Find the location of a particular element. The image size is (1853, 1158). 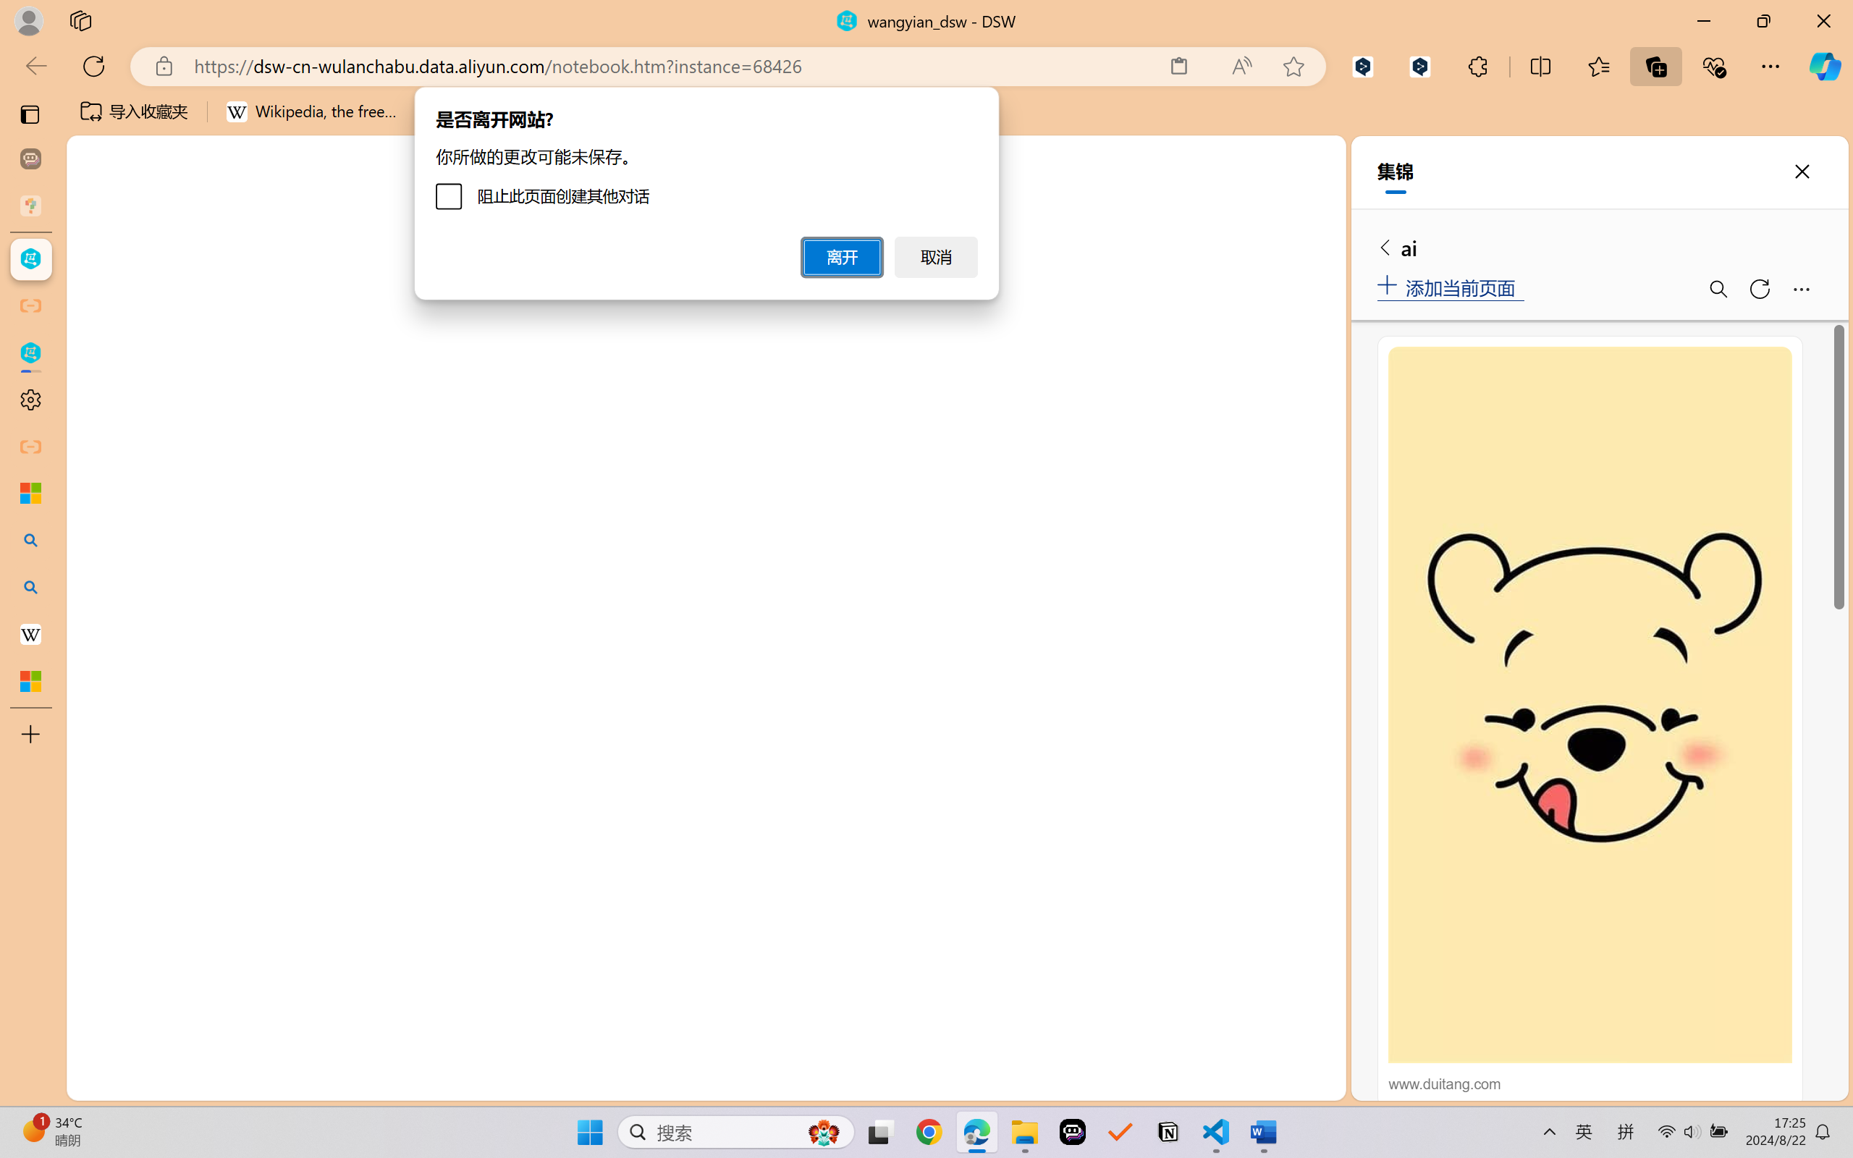

Title actions is located at coordinates (1278, 213).